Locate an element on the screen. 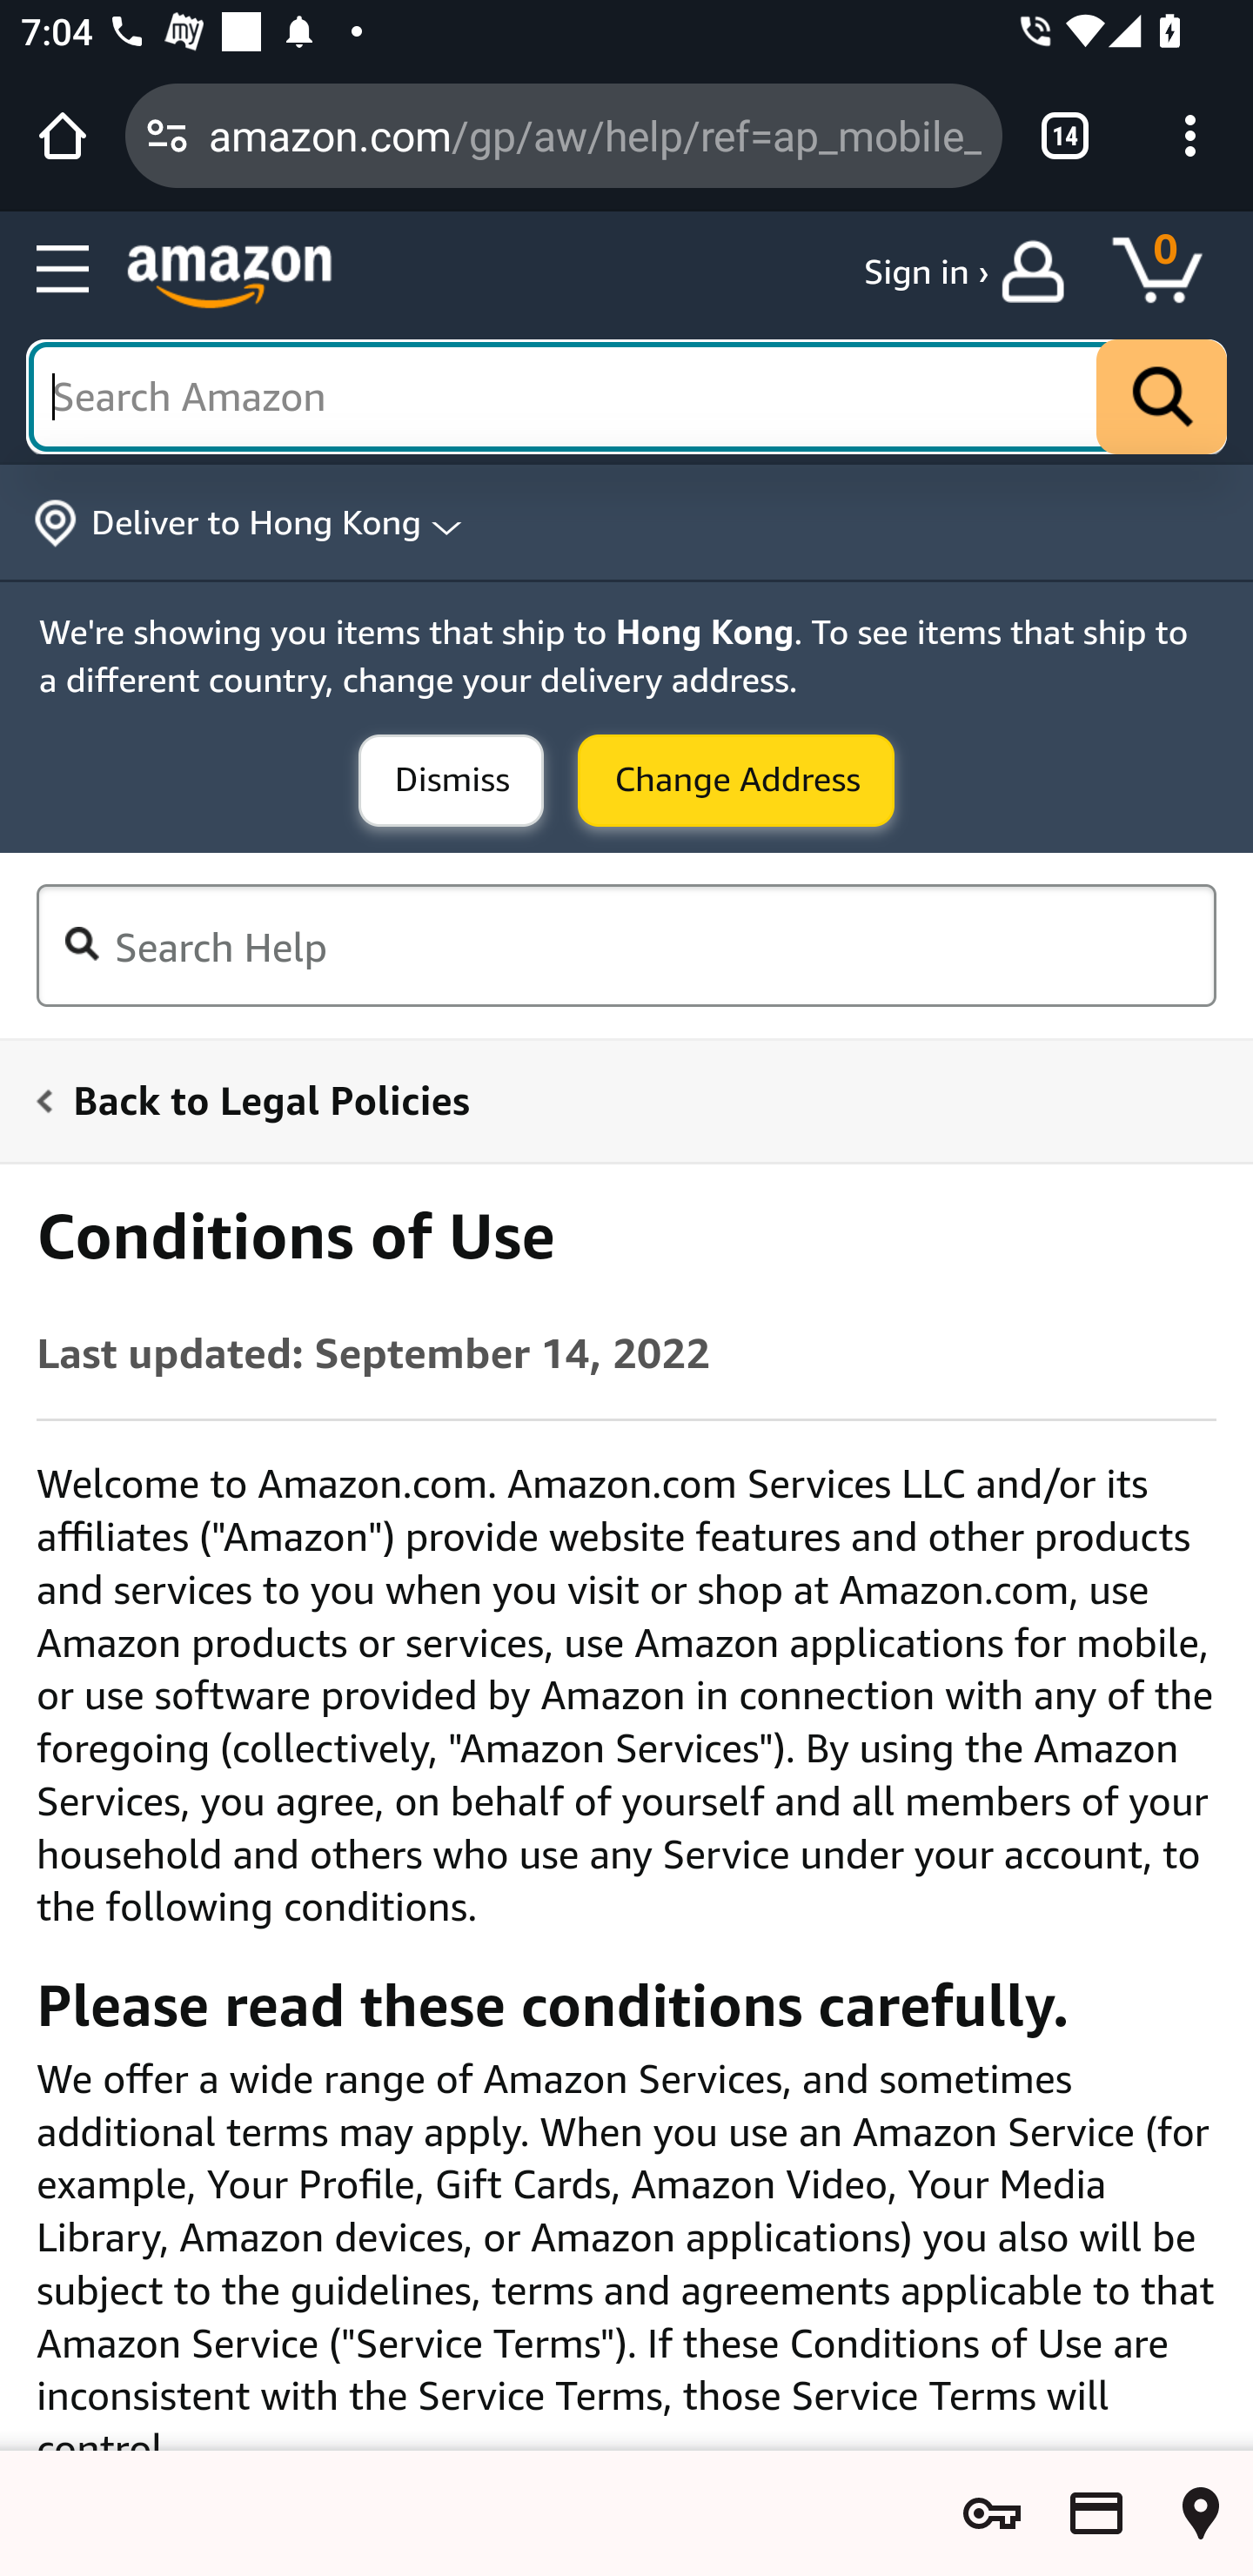  Submit is located at coordinates (451, 780).